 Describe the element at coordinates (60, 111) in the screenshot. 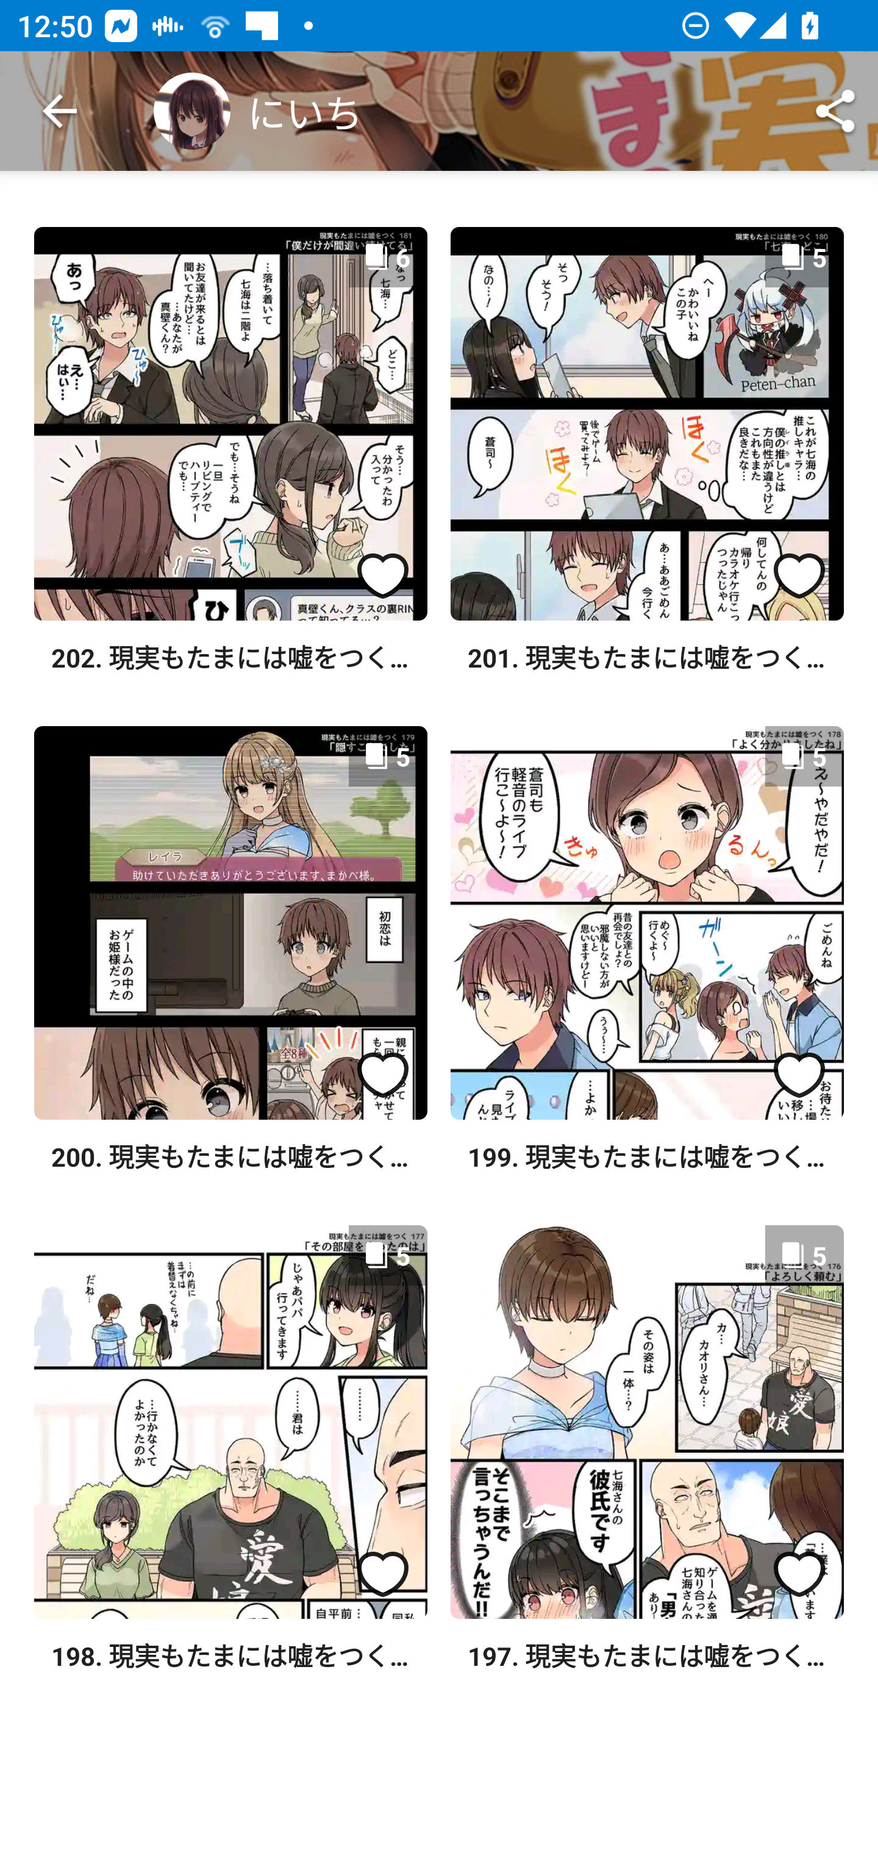

I see `Navigate up` at that location.